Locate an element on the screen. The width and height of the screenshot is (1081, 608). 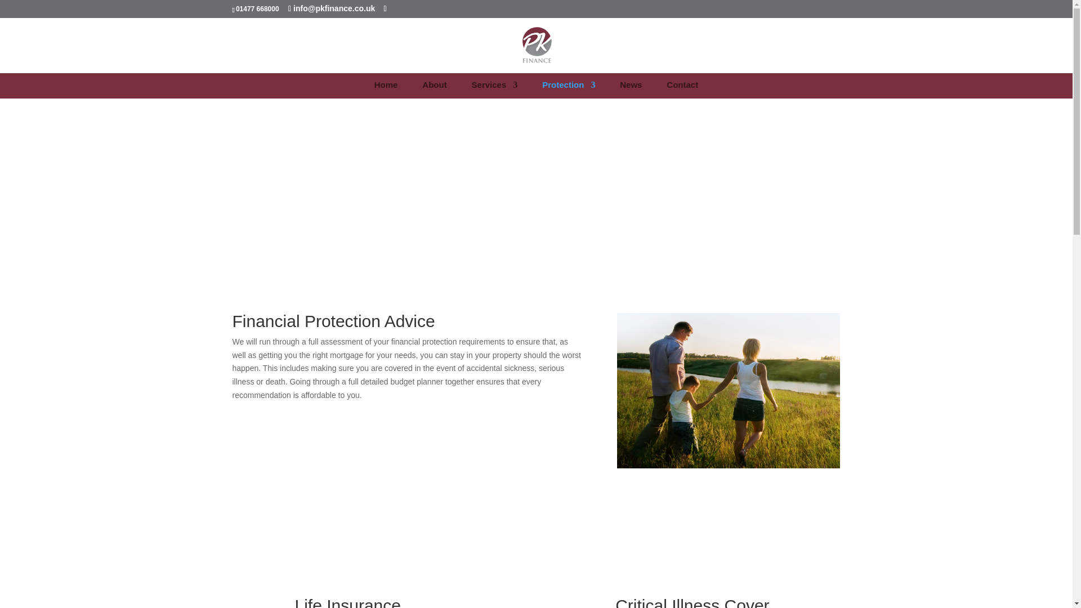
Financial Protection Advice is located at coordinates (729, 391).